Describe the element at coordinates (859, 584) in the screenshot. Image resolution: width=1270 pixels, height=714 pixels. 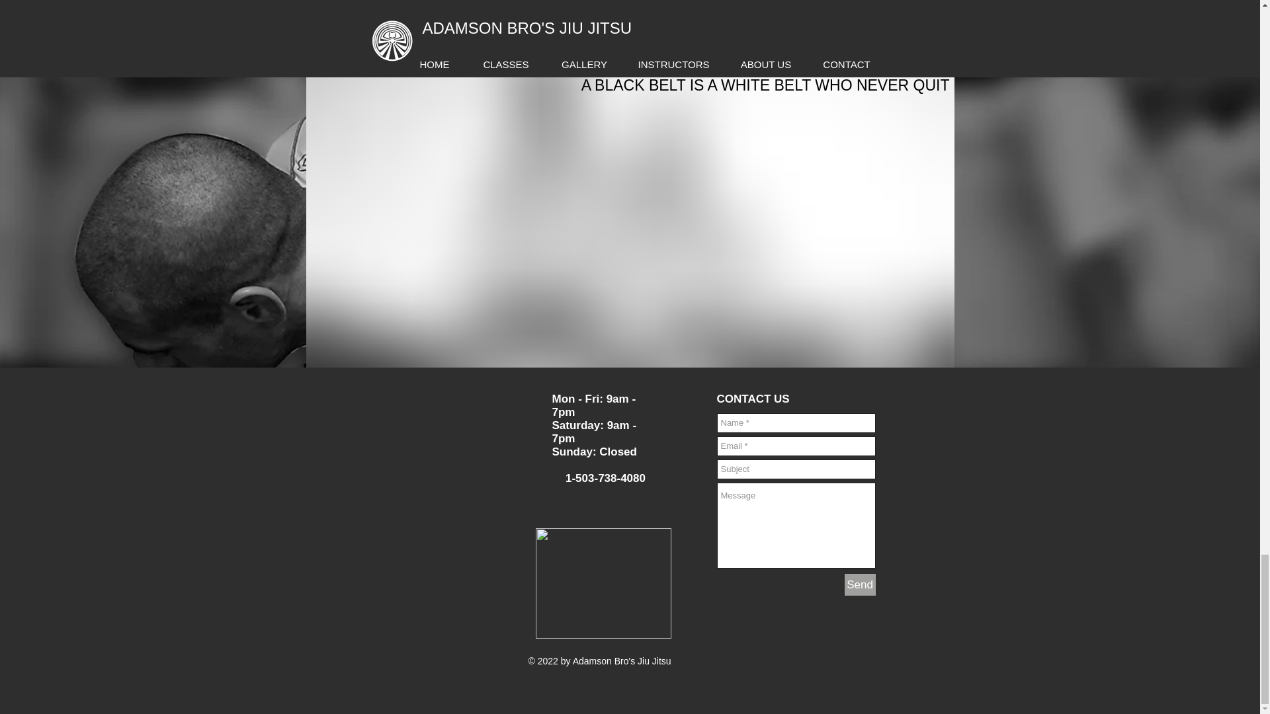
I see `Send` at that location.